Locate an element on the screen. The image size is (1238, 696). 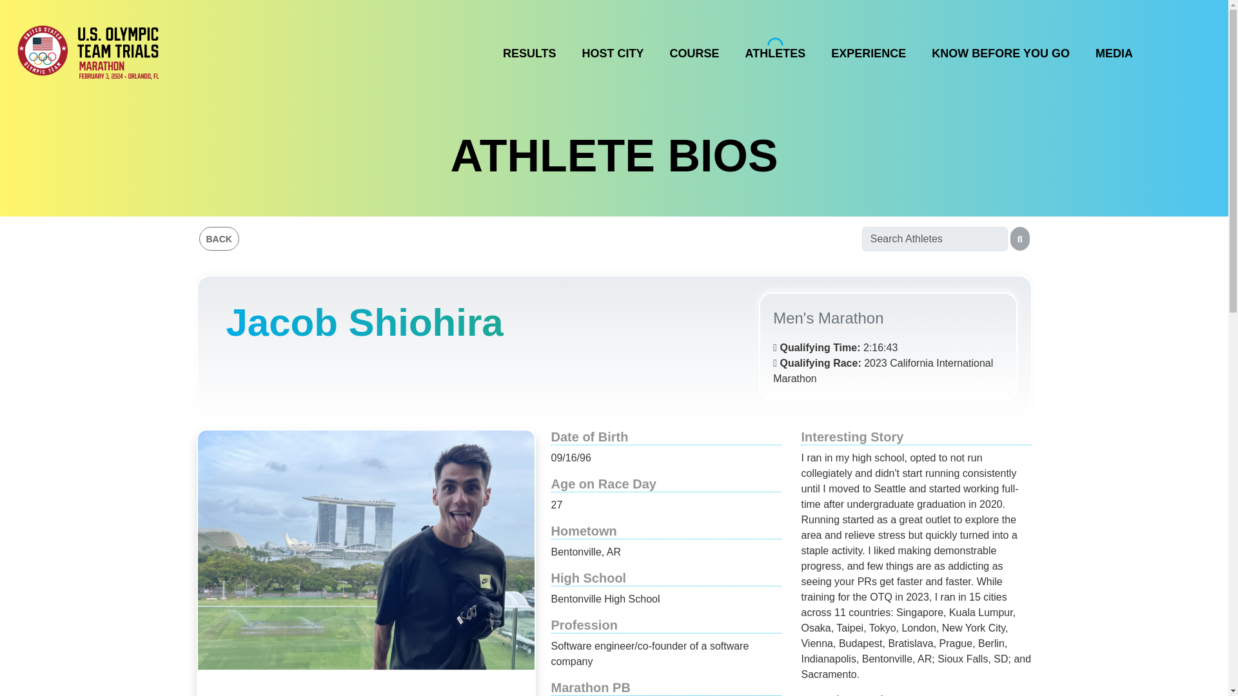
ATHLETES is located at coordinates (775, 49).